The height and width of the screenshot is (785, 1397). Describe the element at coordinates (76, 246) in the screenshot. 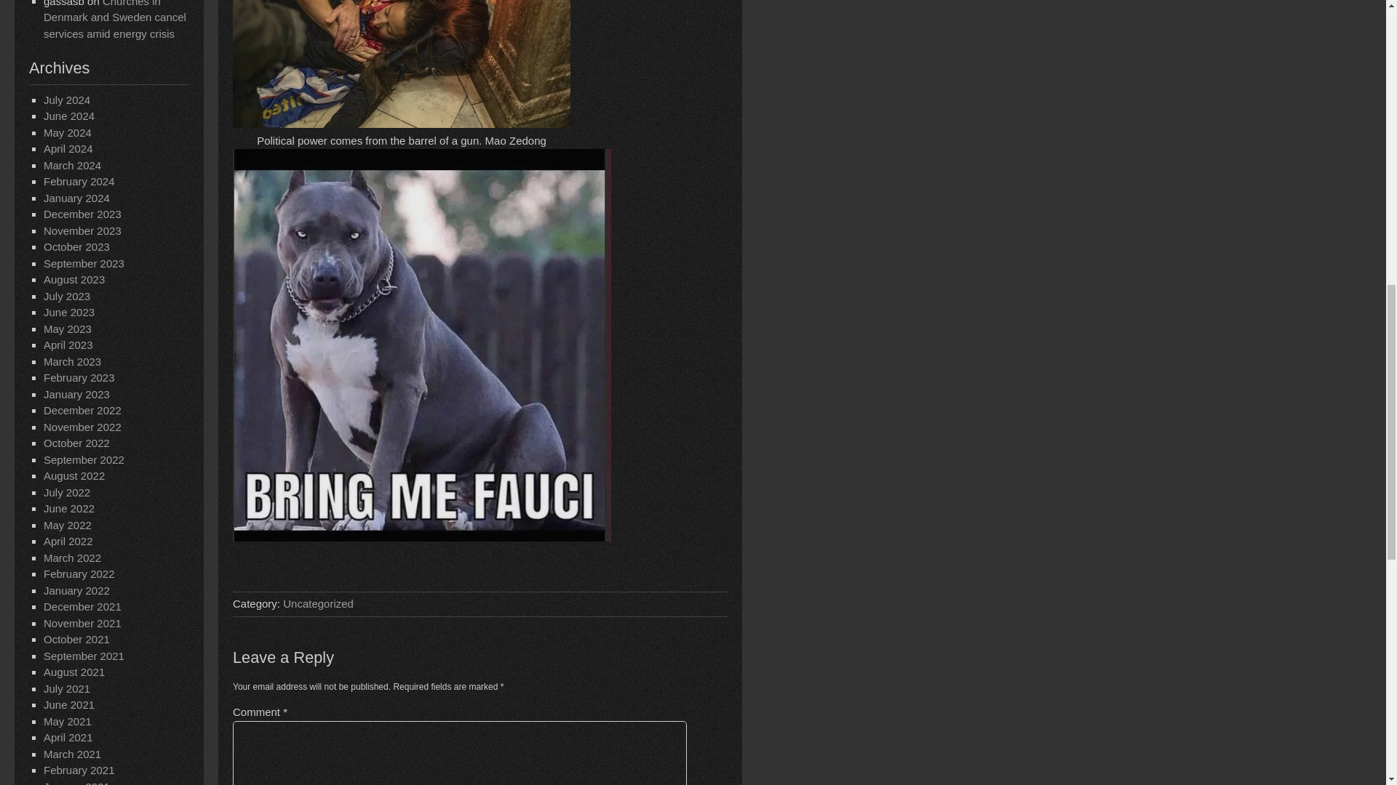

I see `October 2023` at that location.